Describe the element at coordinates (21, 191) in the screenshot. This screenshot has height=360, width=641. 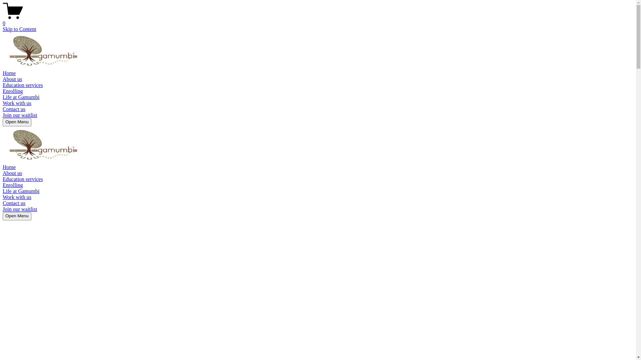
I see `Life at Gamumbi` at that location.